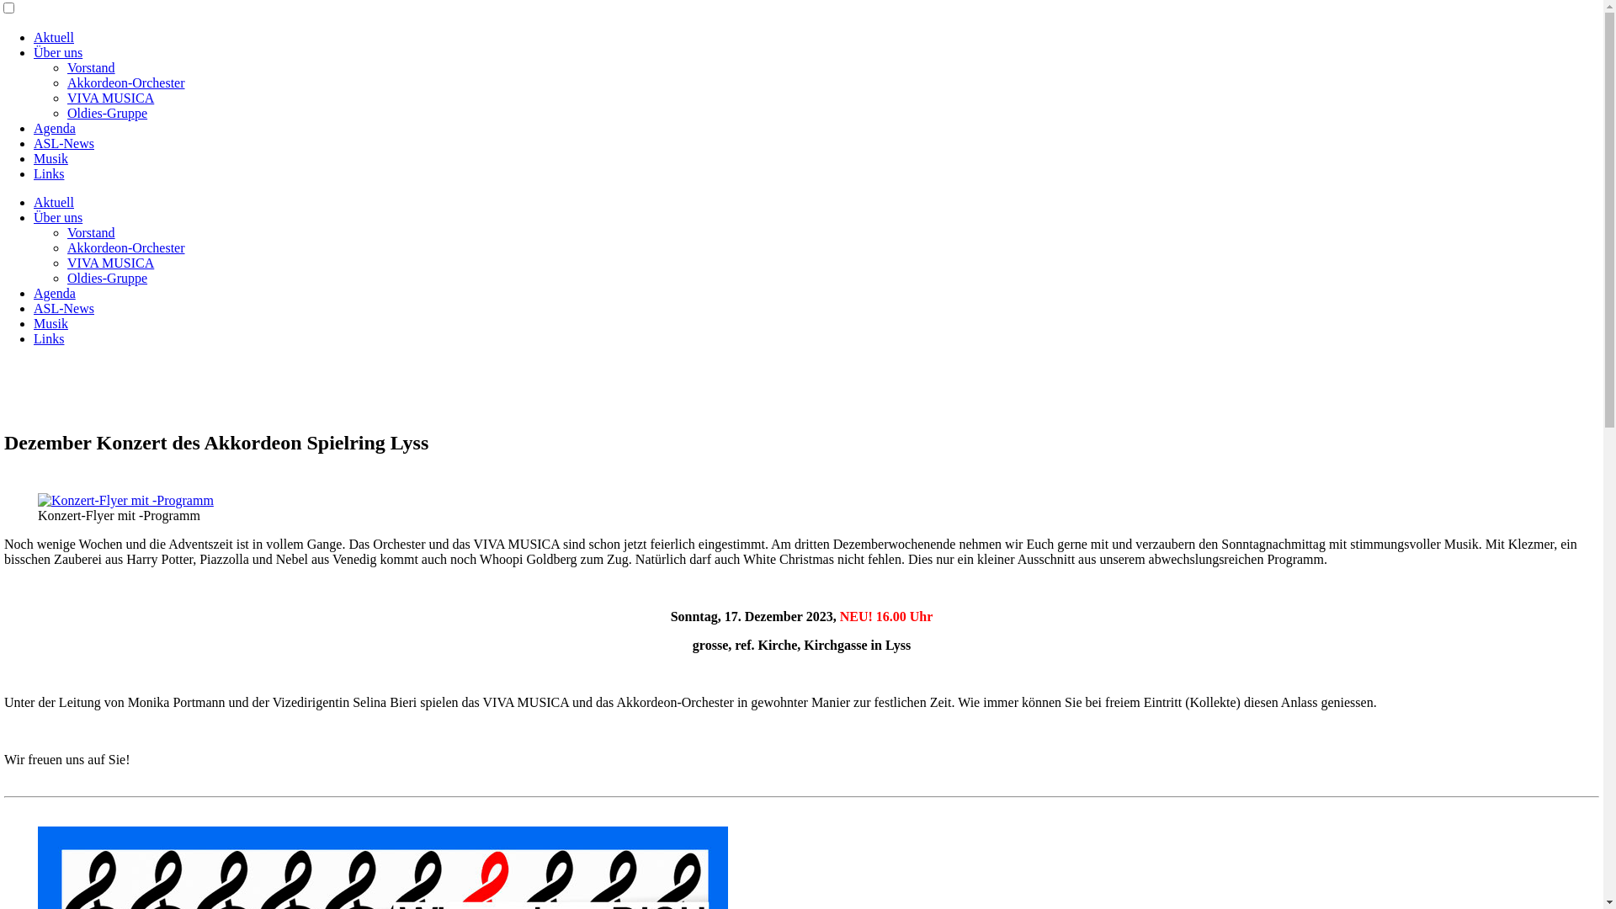 Image resolution: width=1616 pixels, height=909 pixels. I want to click on ASL-News, so click(64, 308).